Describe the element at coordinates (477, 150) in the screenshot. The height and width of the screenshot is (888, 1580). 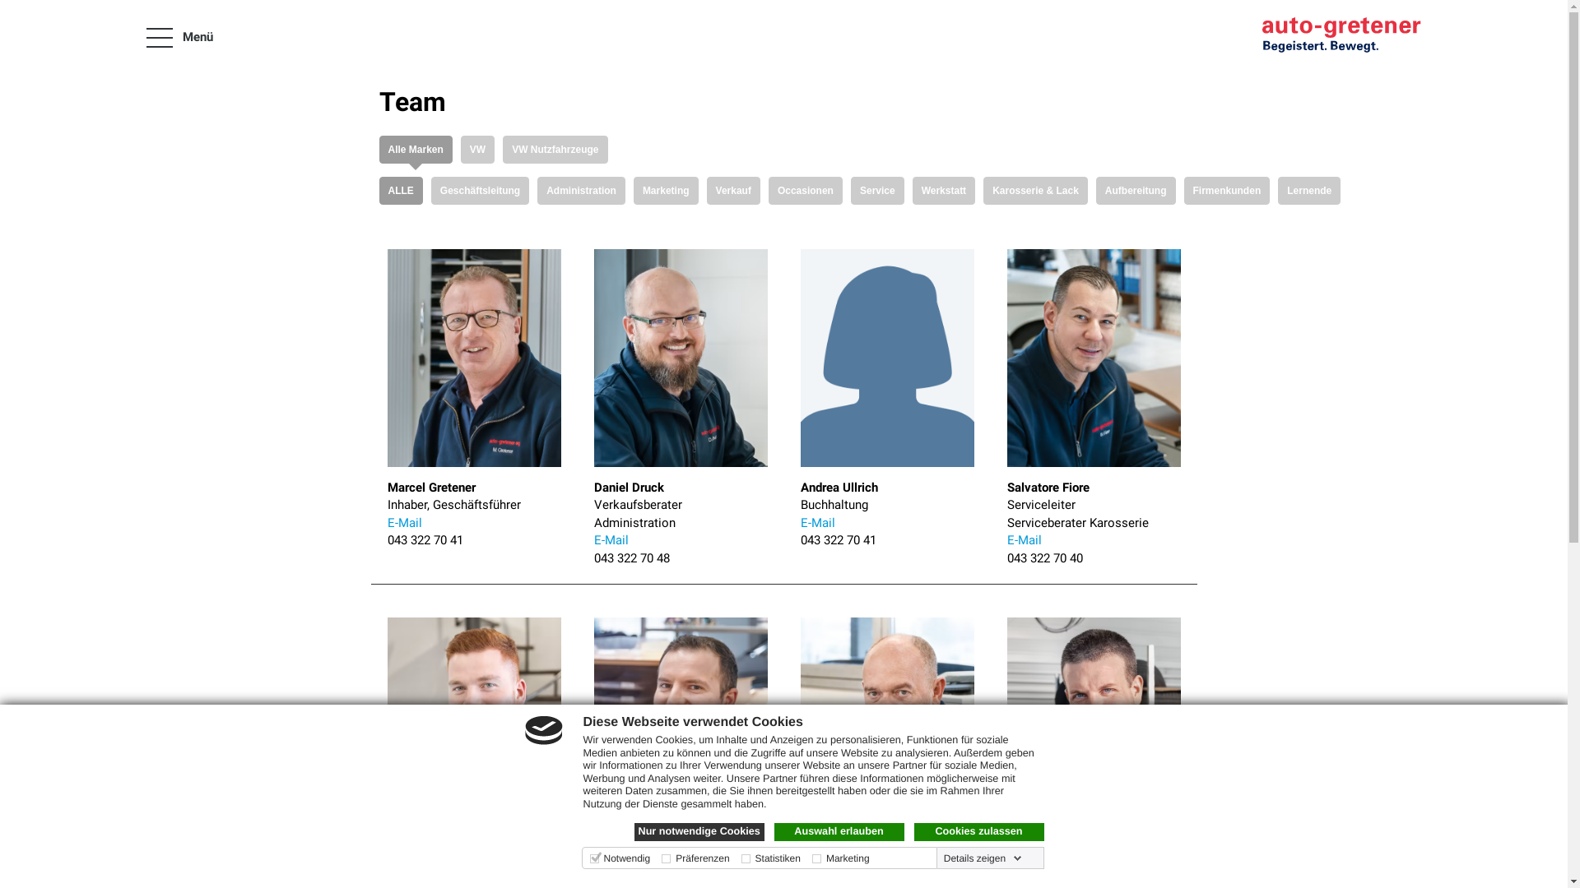
I see `VW` at that location.